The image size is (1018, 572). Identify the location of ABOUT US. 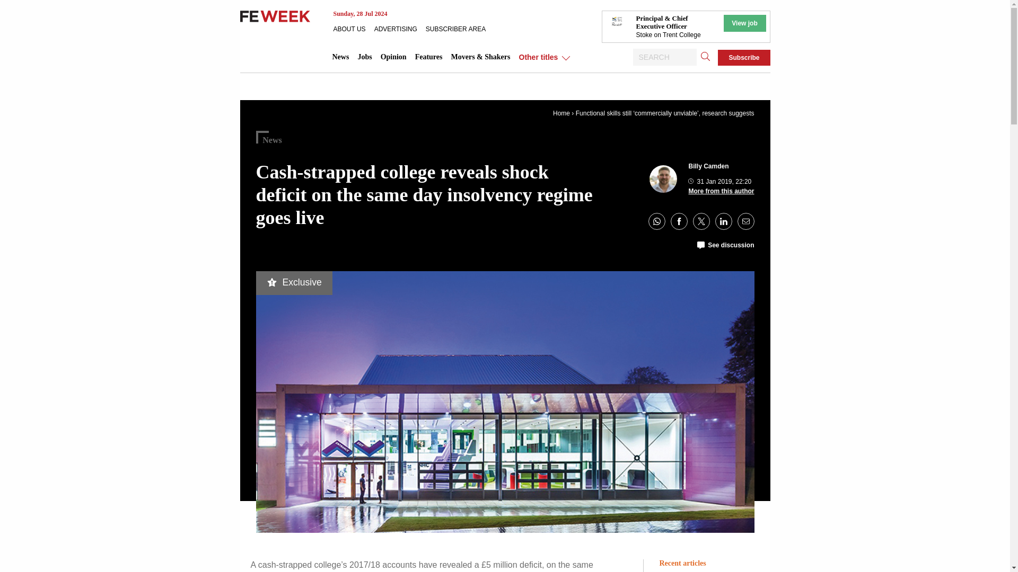
(353, 29).